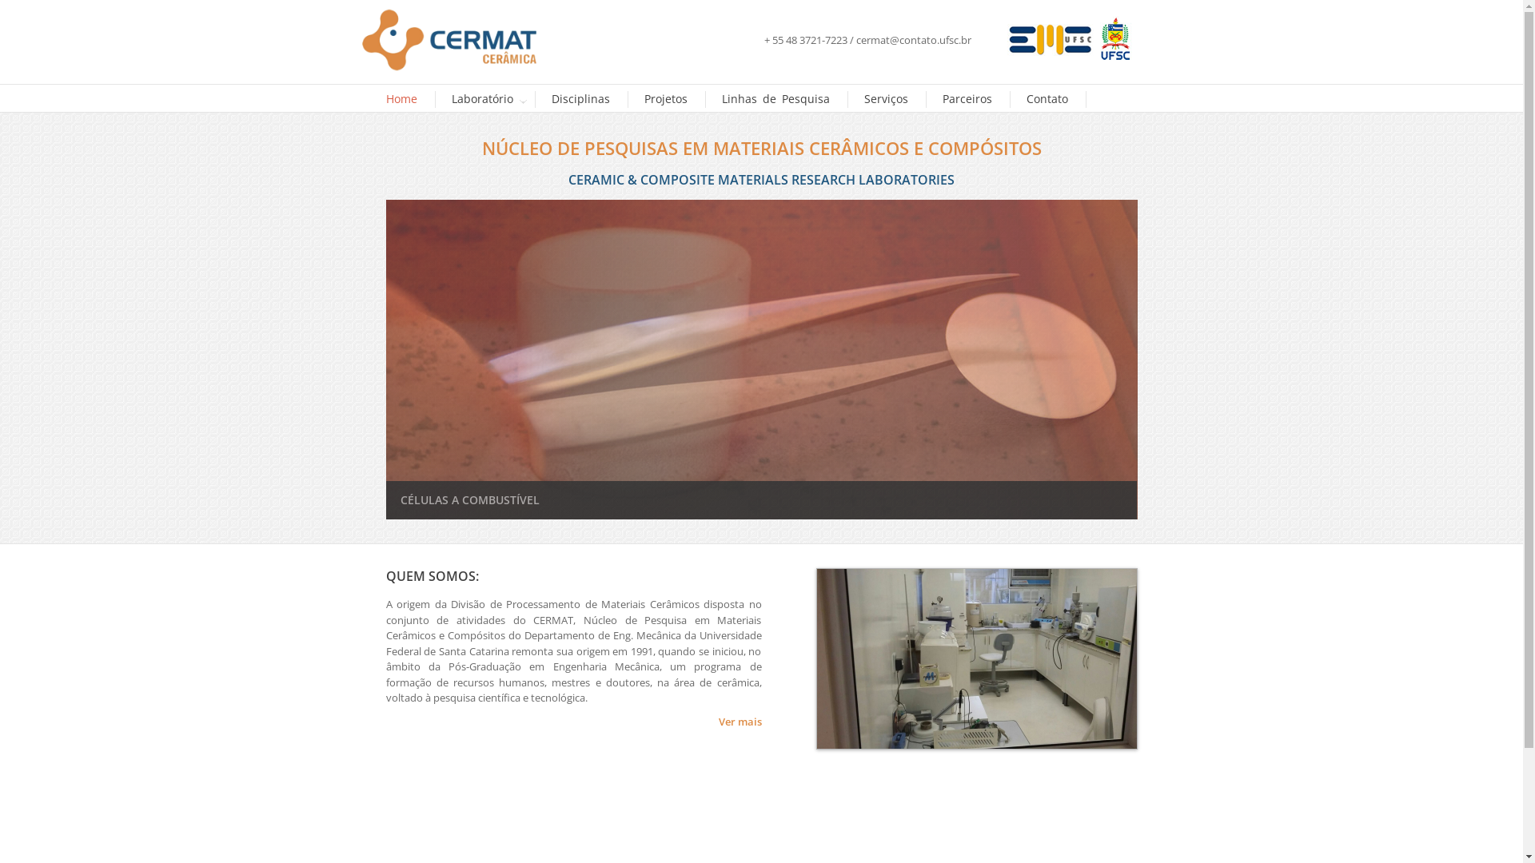 The width and height of the screenshot is (1535, 863). Describe the element at coordinates (740, 722) in the screenshot. I see `Ver mais` at that location.